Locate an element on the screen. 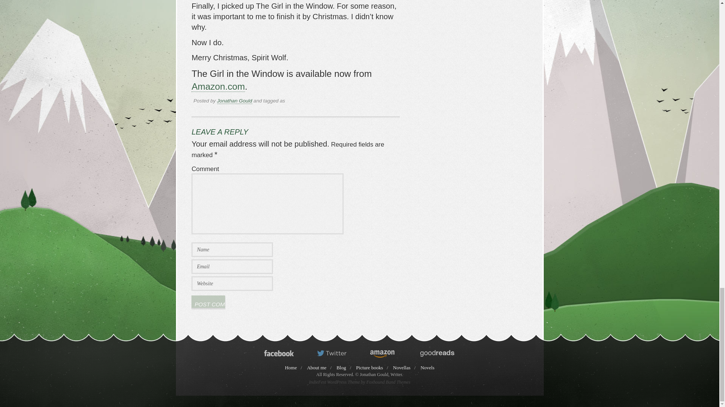  Website is located at coordinates (232, 283).